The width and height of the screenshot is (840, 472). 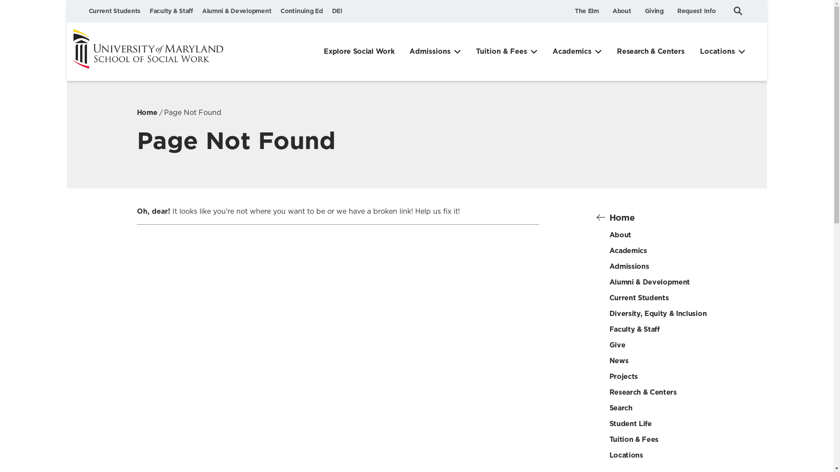 What do you see at coordinates (577, 52) in the screenshot?
I see `Academics` at bounding box center [577, 52].